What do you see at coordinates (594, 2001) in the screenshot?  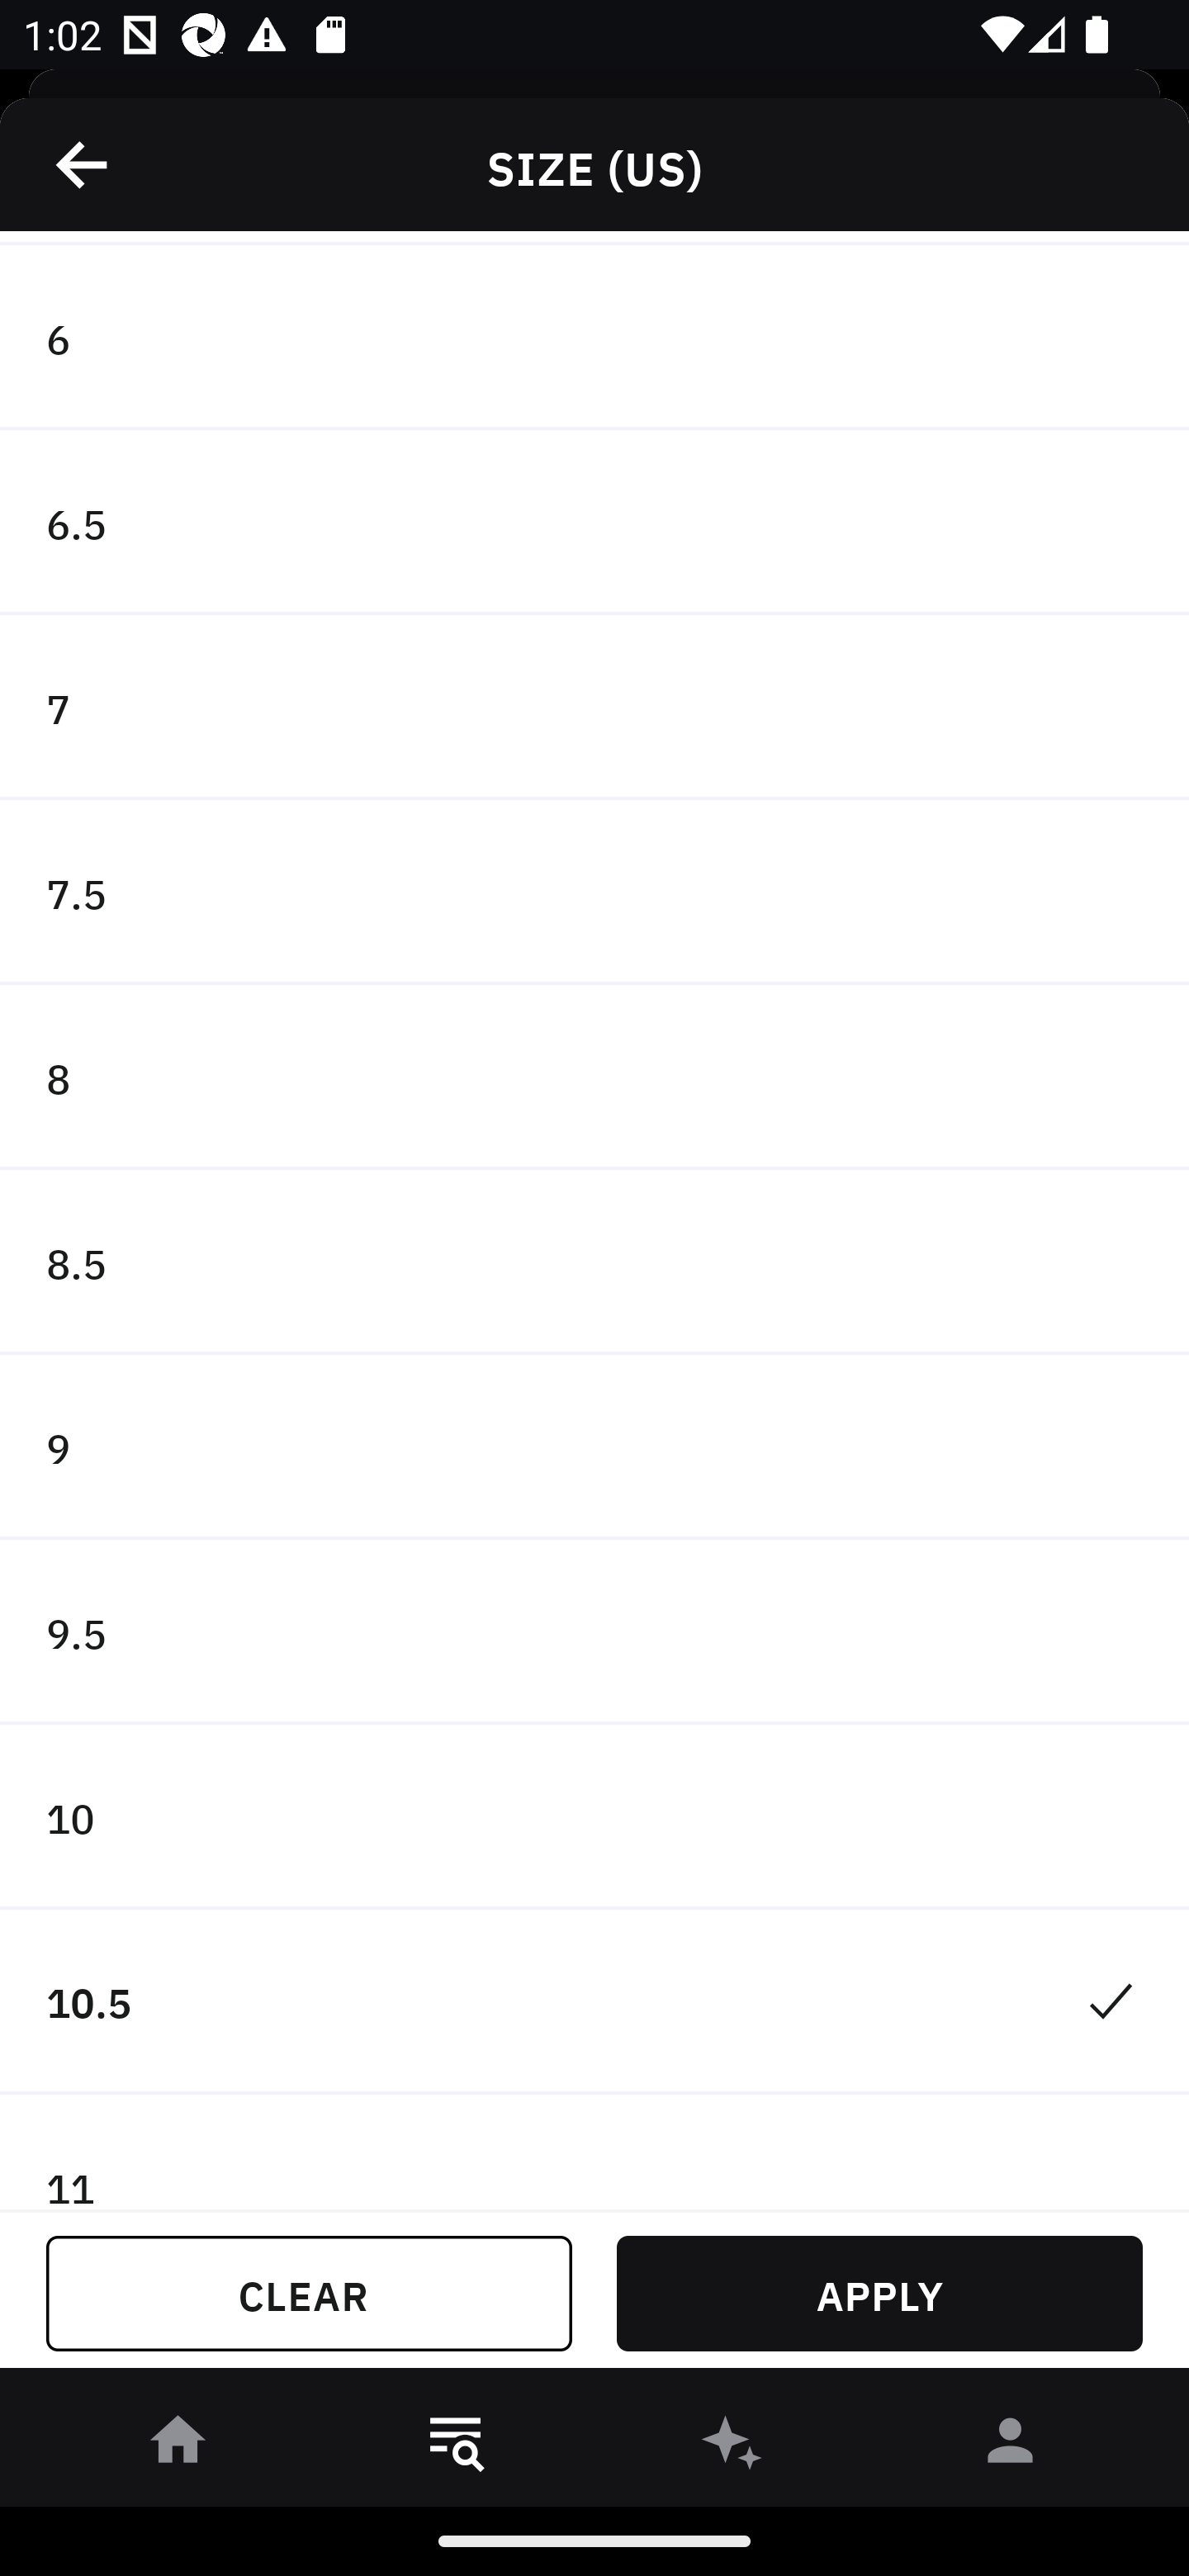 I see `10.5 ` at bounding box center [594, 2001].